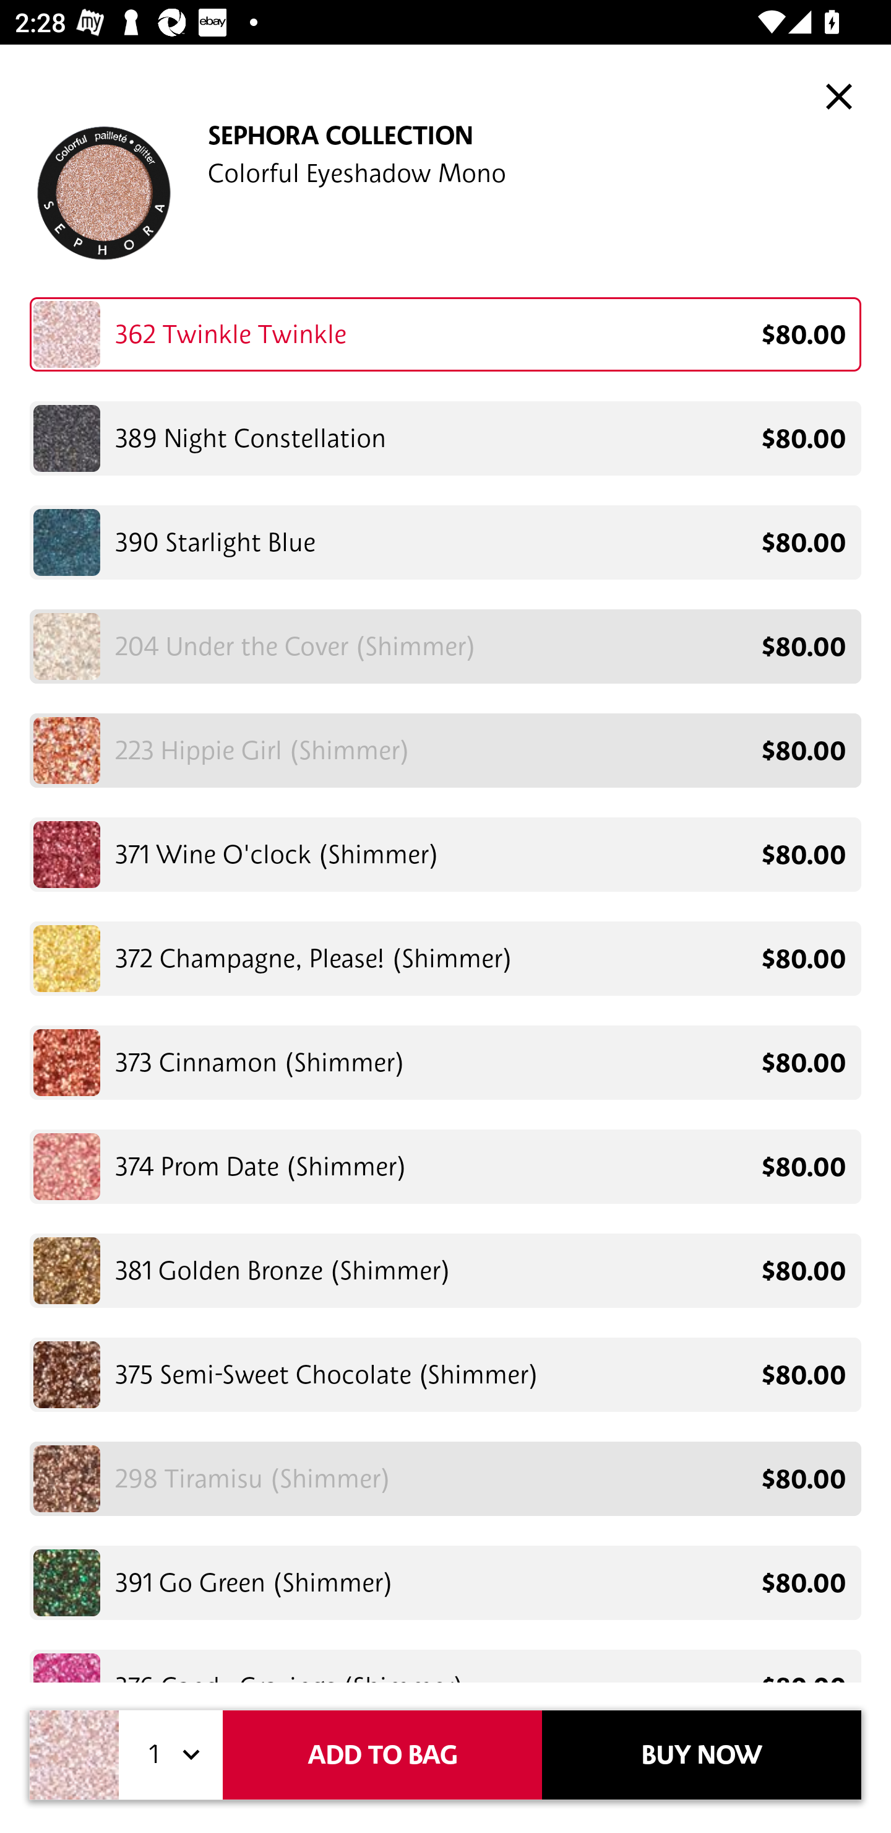  What do you see at coordinates (445, 959) in the screenshot?
I see `372 Champagne, Please! (Shimmer) $80.00` at bounding box center [445, 959].